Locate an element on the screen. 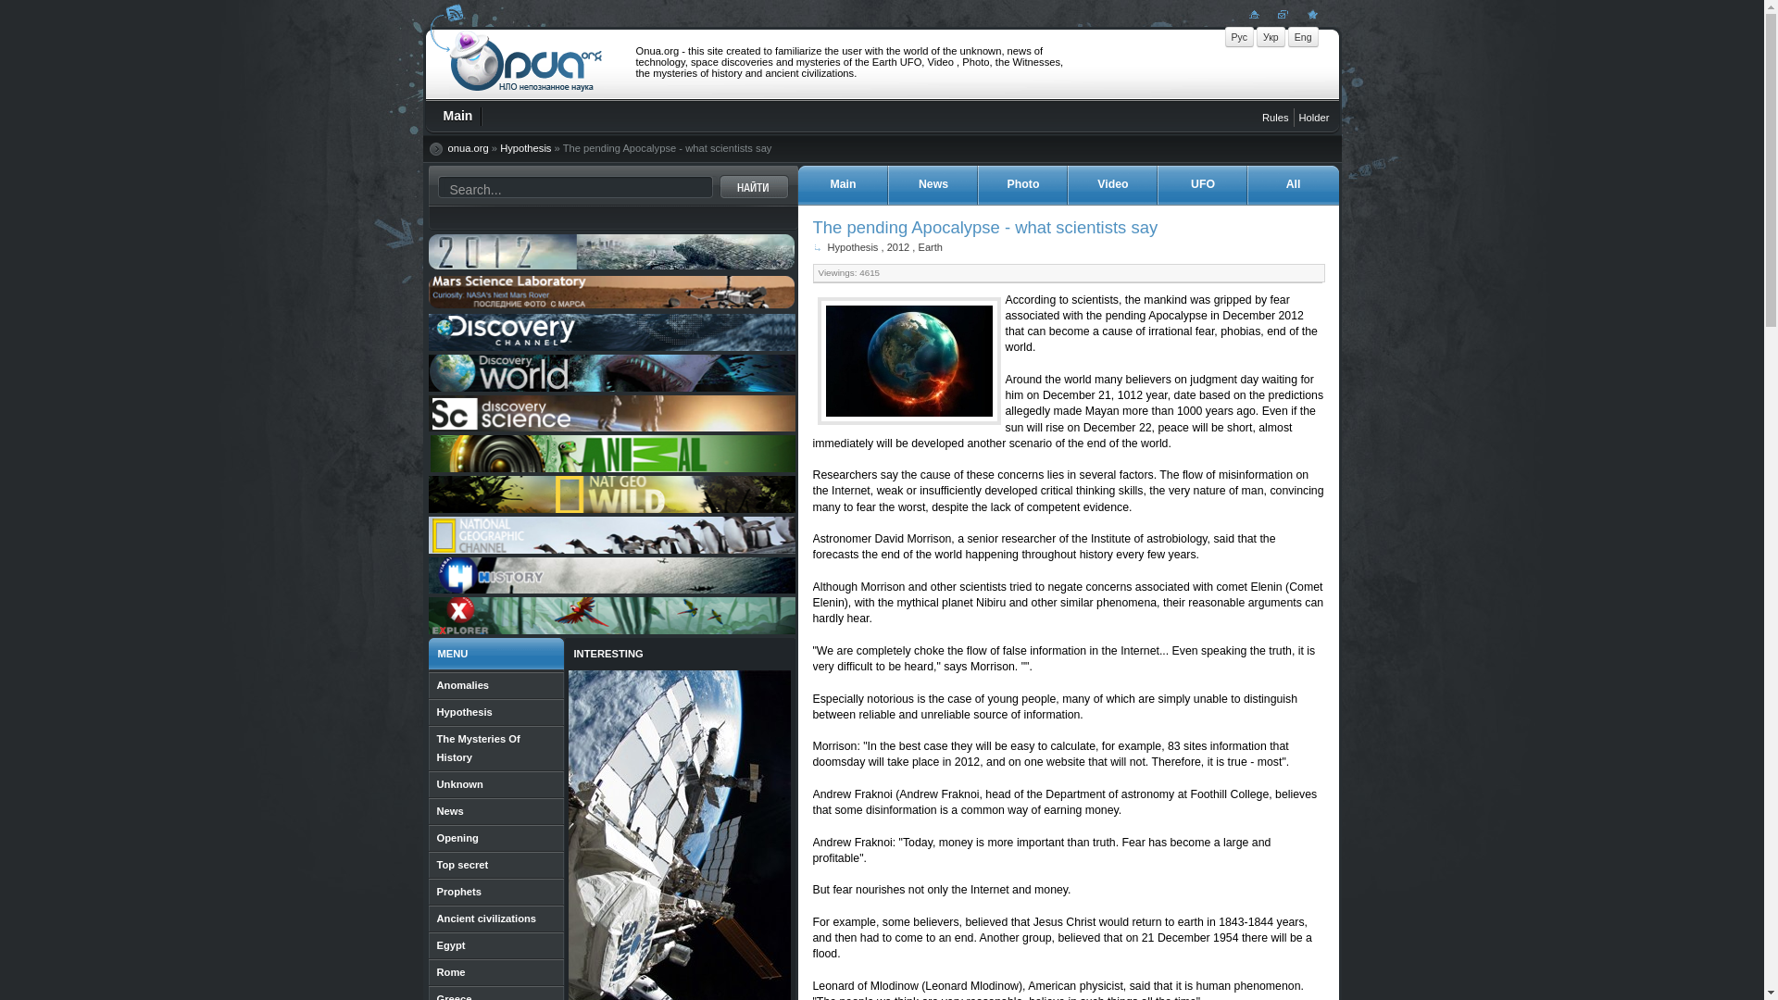  Hypothesis is located at coordinates (525, 148).